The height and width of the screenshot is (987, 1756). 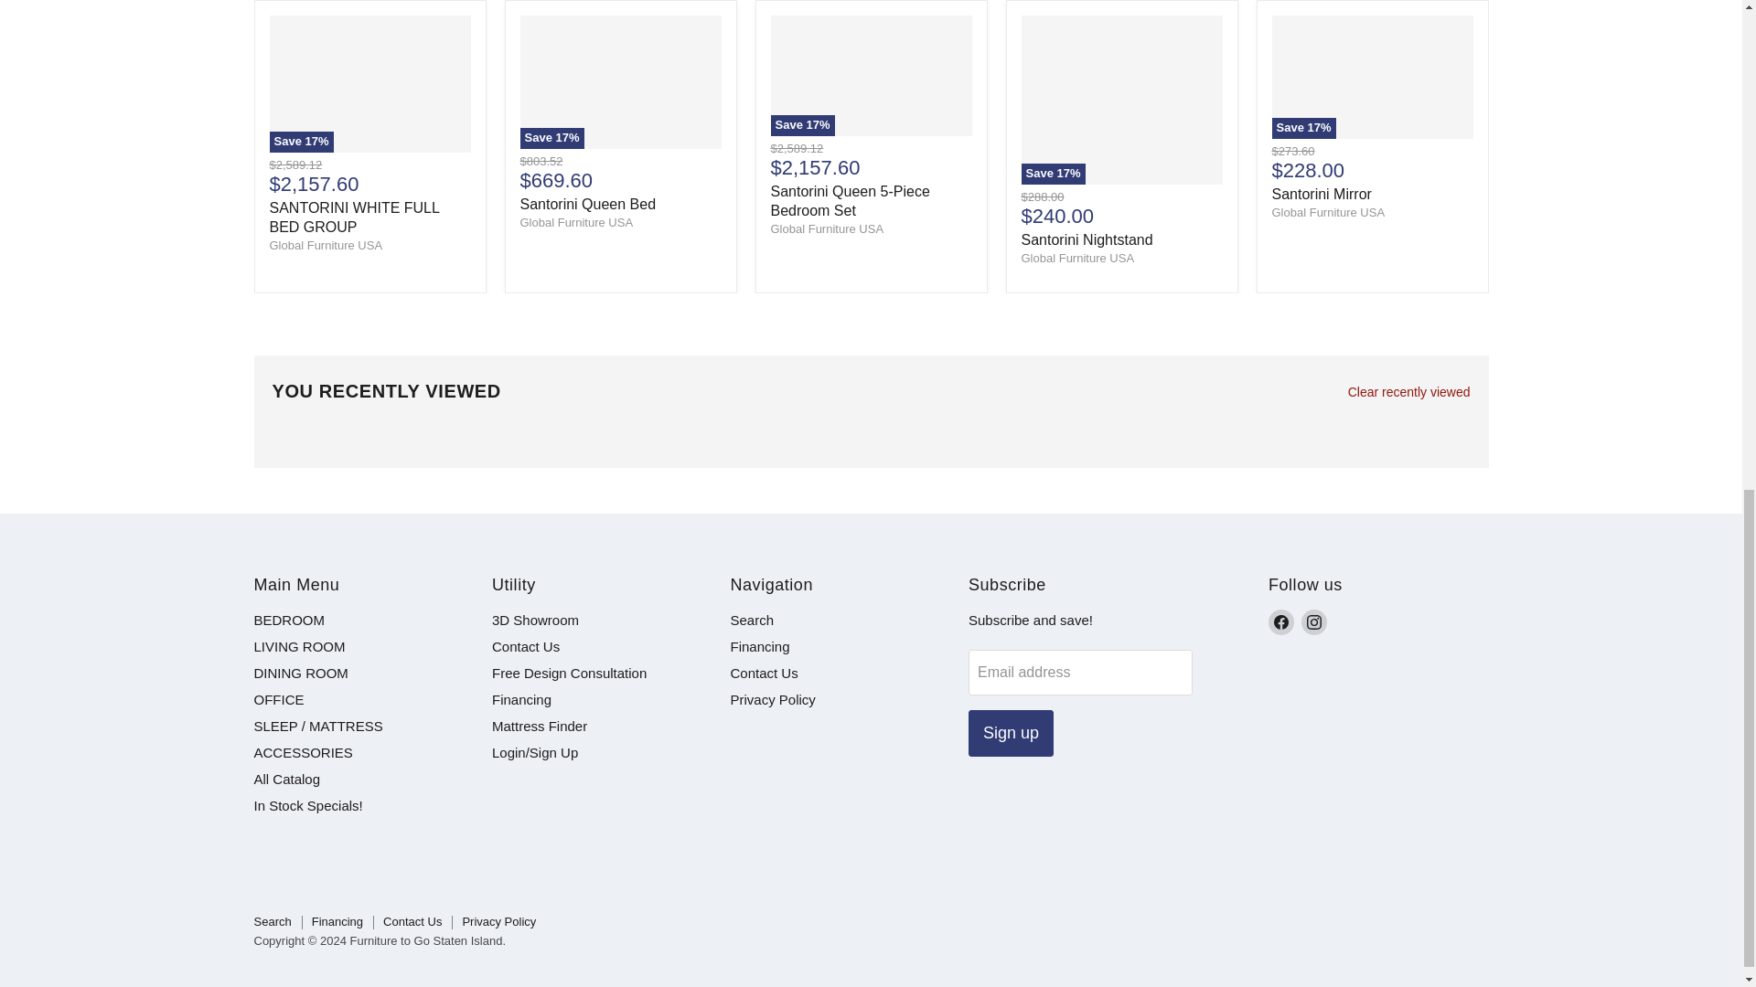 What do you see at coordinates (827, 228) in the screenshot?
I see `Global Furniture USA` at bounding box center [827, 228].